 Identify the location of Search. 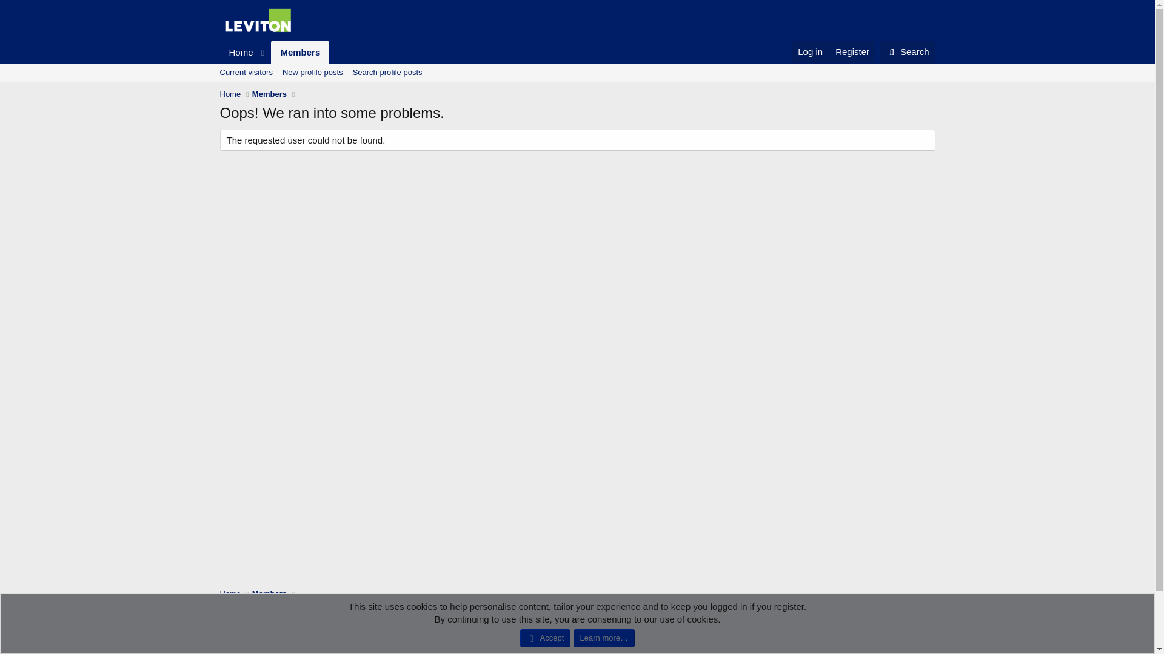
(908, 51).